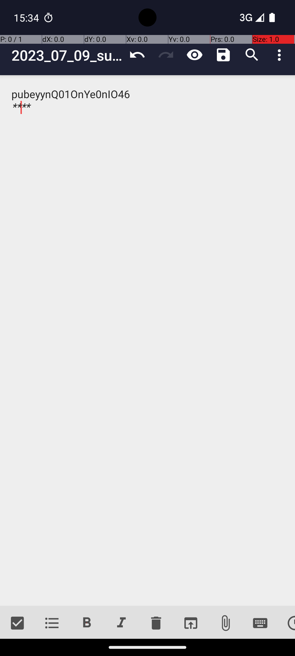 Image resolution: width=295 pixels, height=656 pixels. What do you see at coordinates (147, 341) in the screenshot?
I see `pubeyynQ01OnYe0nIO46
****` at bounding box center [147, 341].